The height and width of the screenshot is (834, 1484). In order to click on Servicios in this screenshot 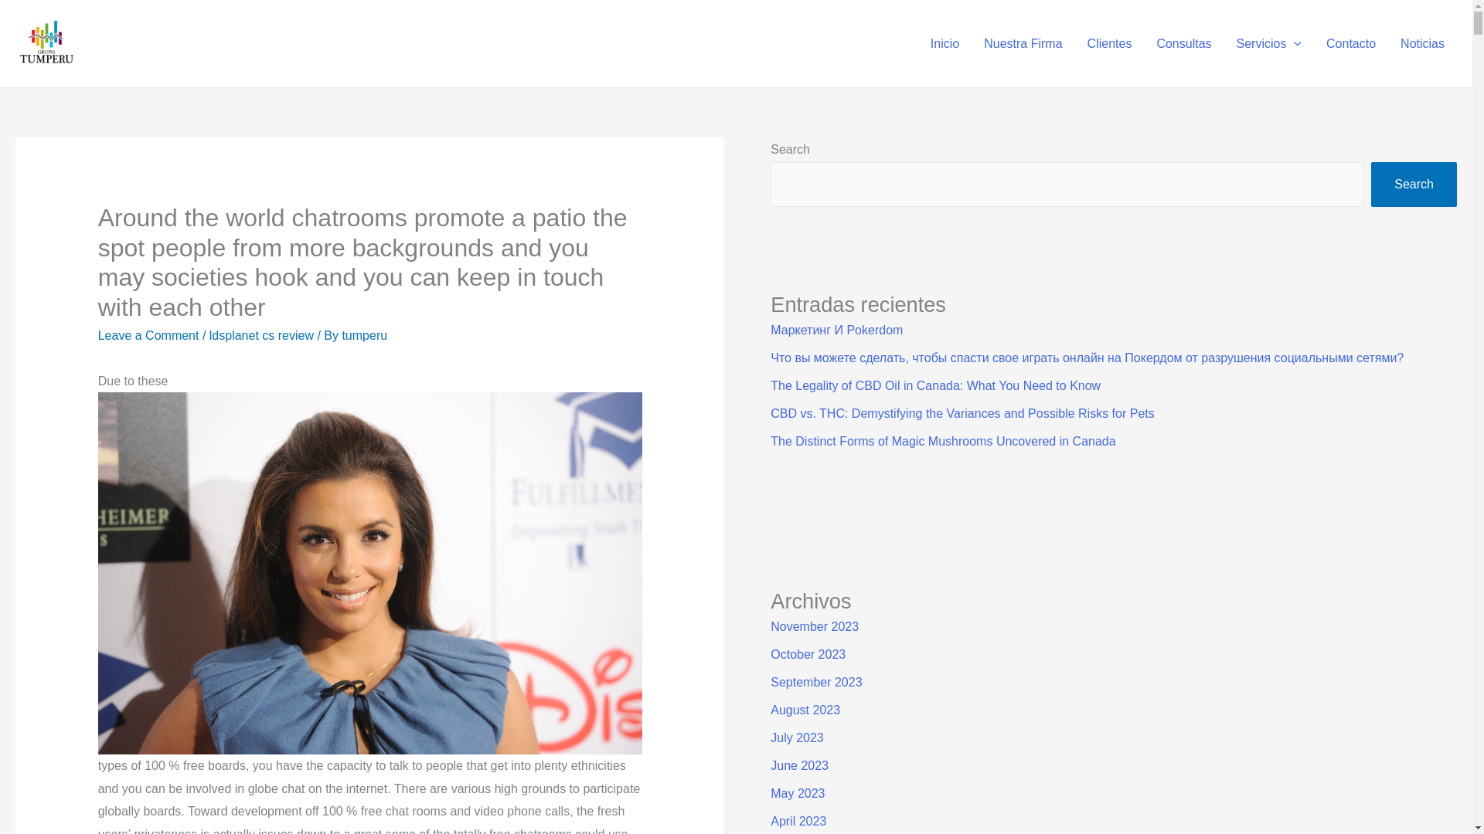, I will do `click(1269, 43)`.